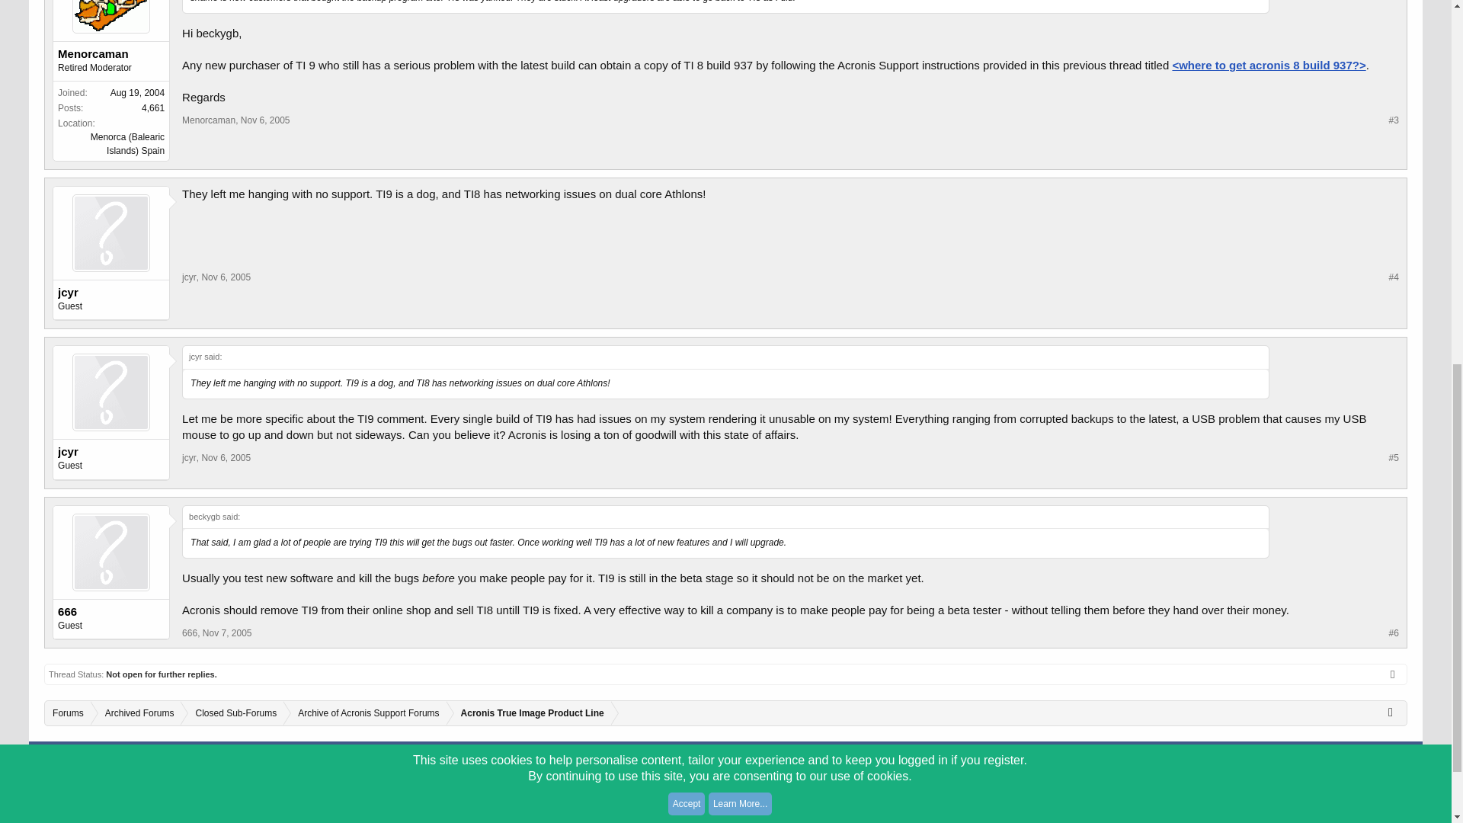 The width and height of the screenshot is (1463, 823). I want to click on Nov 6, 2005, so click(226, 277).